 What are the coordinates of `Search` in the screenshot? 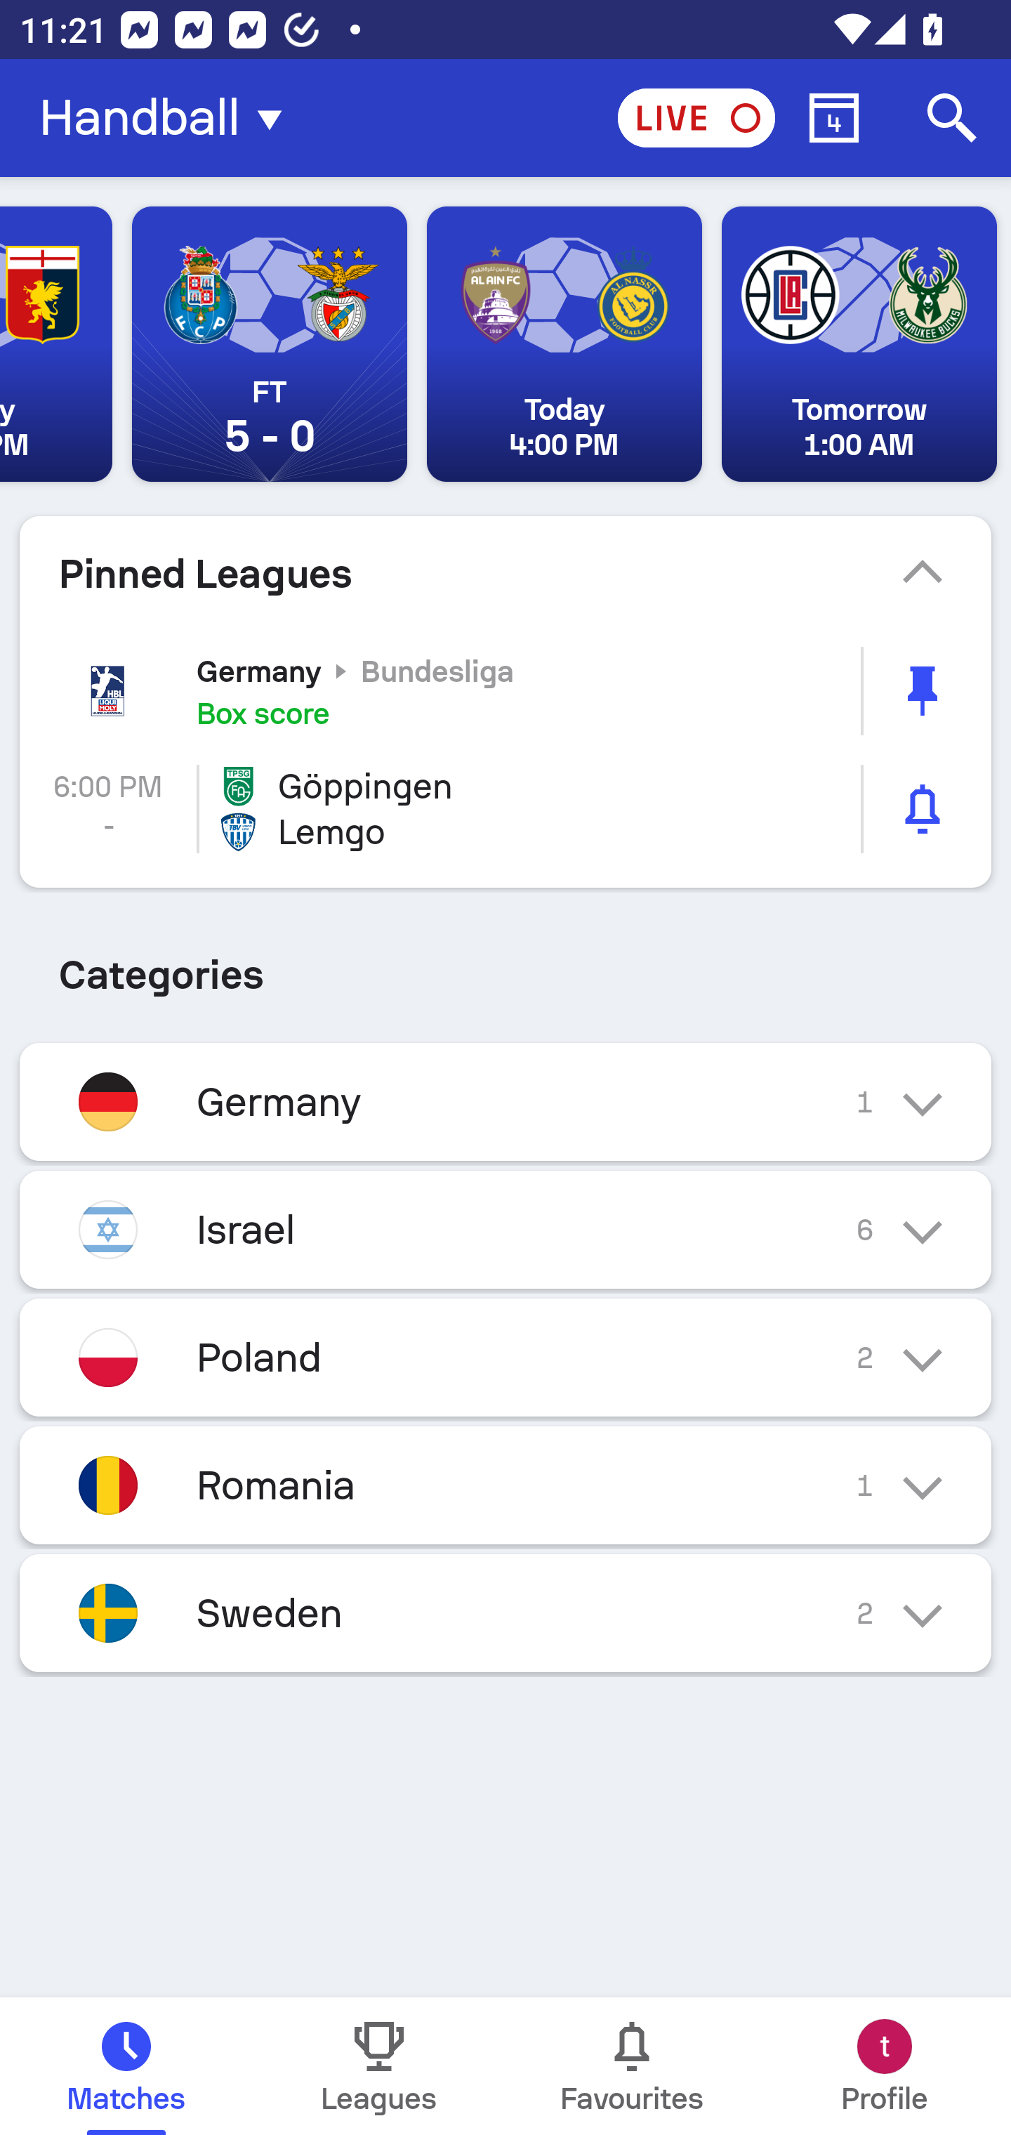 It's located at (952, 118).